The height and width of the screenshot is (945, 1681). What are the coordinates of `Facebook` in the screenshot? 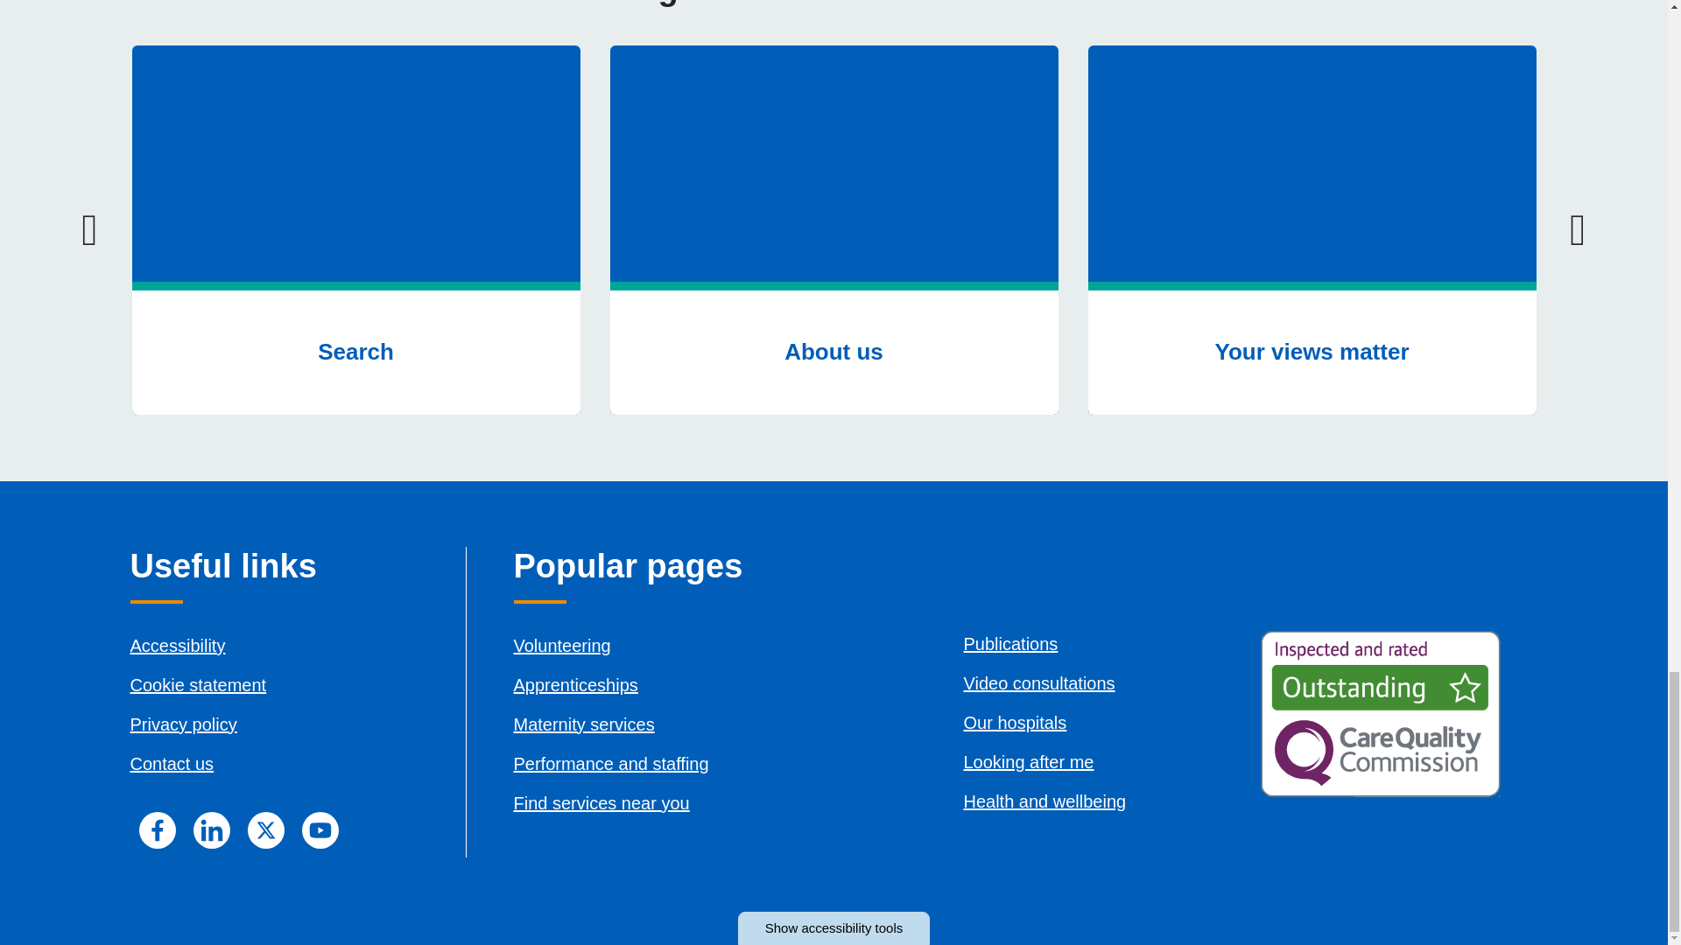 It's located at (156, 829).